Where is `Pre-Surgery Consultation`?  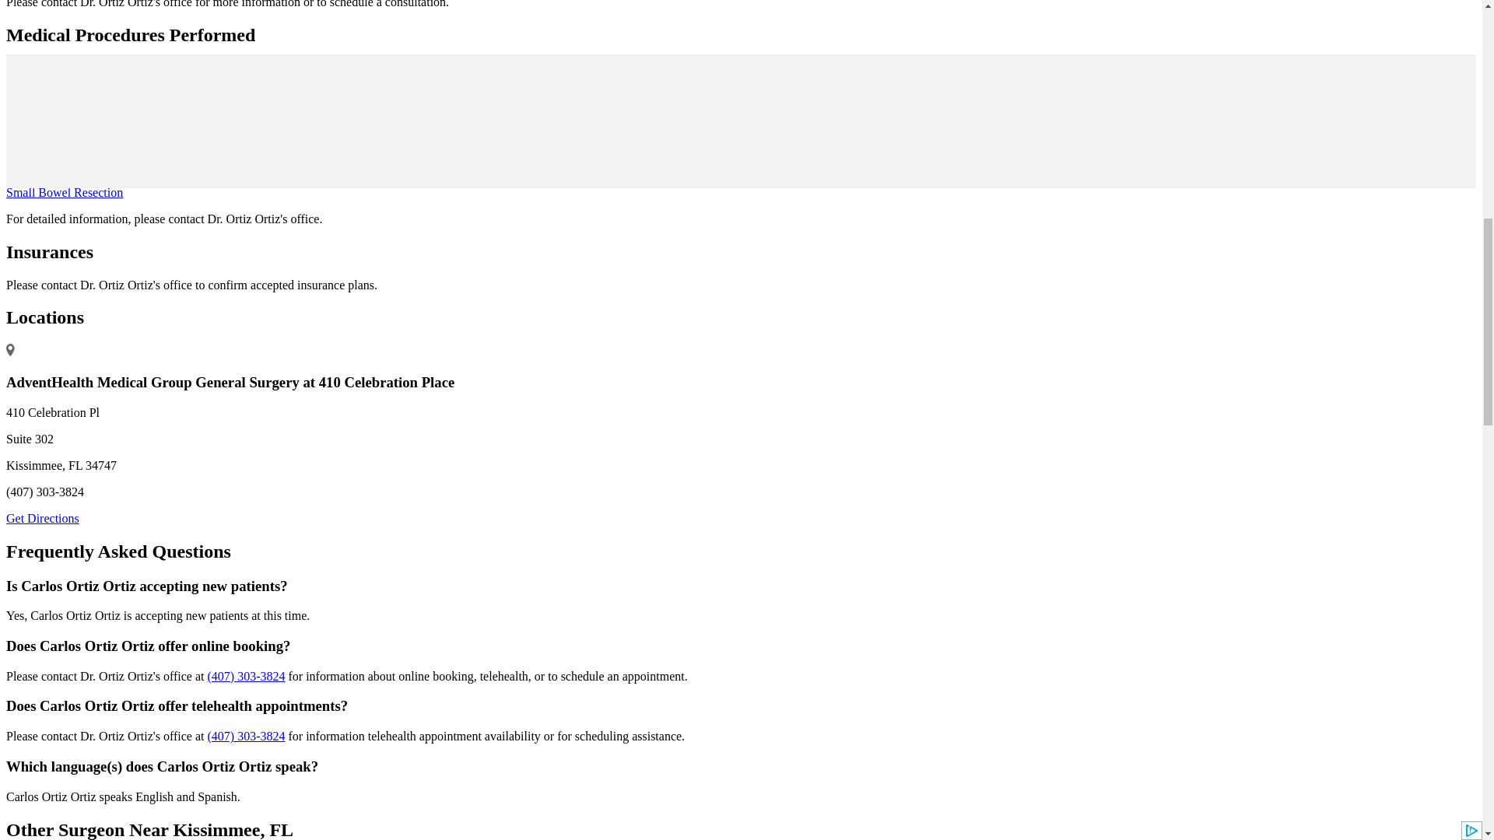 Pre-Surgery Consultation is located at coordinates (369, 94).